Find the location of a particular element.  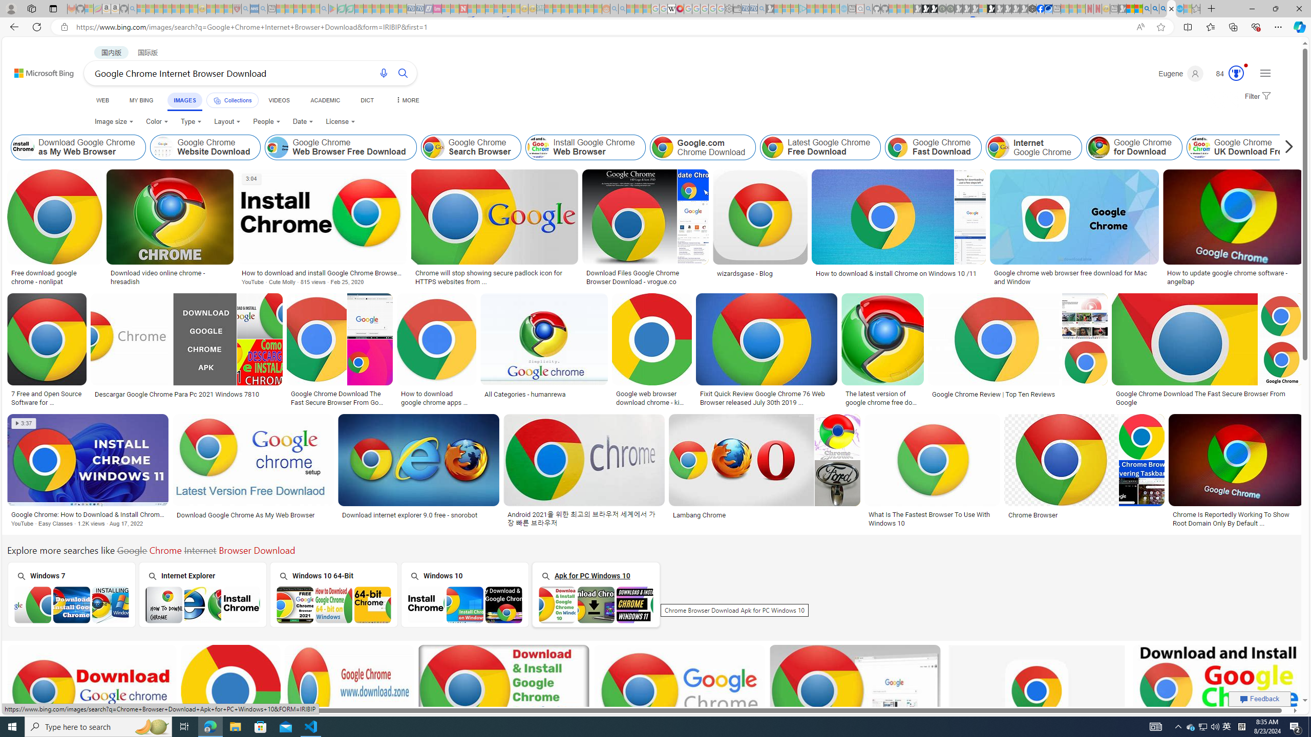

14 Common Myths Debunked By Scientific Facts - Sleeping is located at coordinates (480, 9).